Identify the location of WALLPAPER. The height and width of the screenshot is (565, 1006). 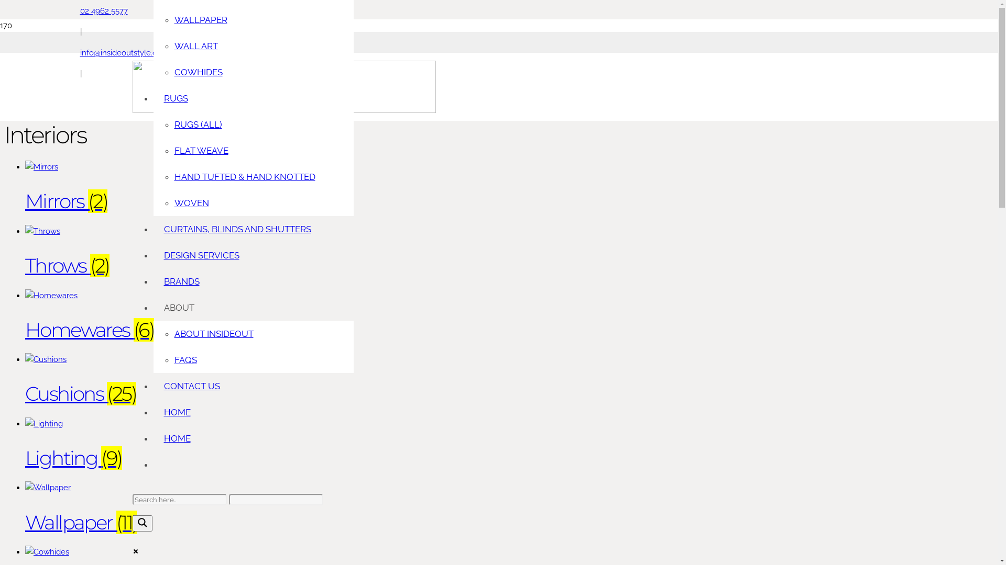
(200, 20).